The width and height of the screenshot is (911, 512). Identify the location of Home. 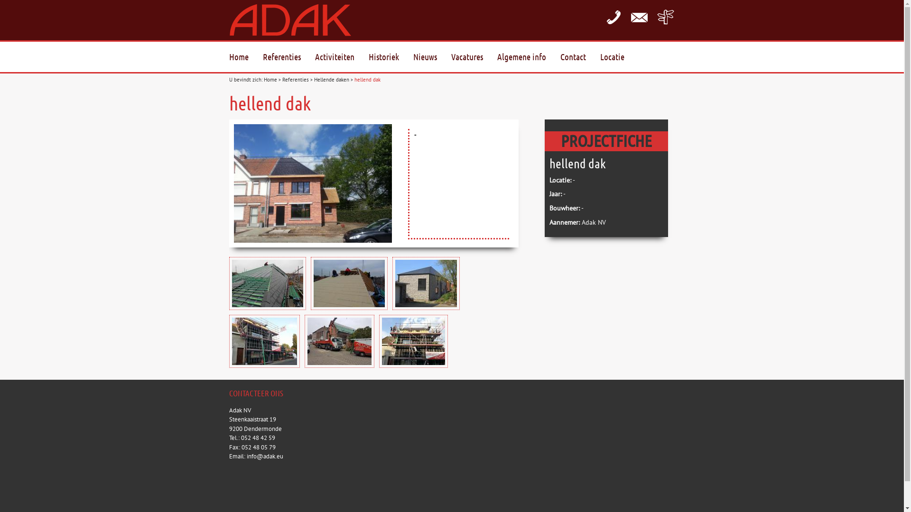
(246, 57).